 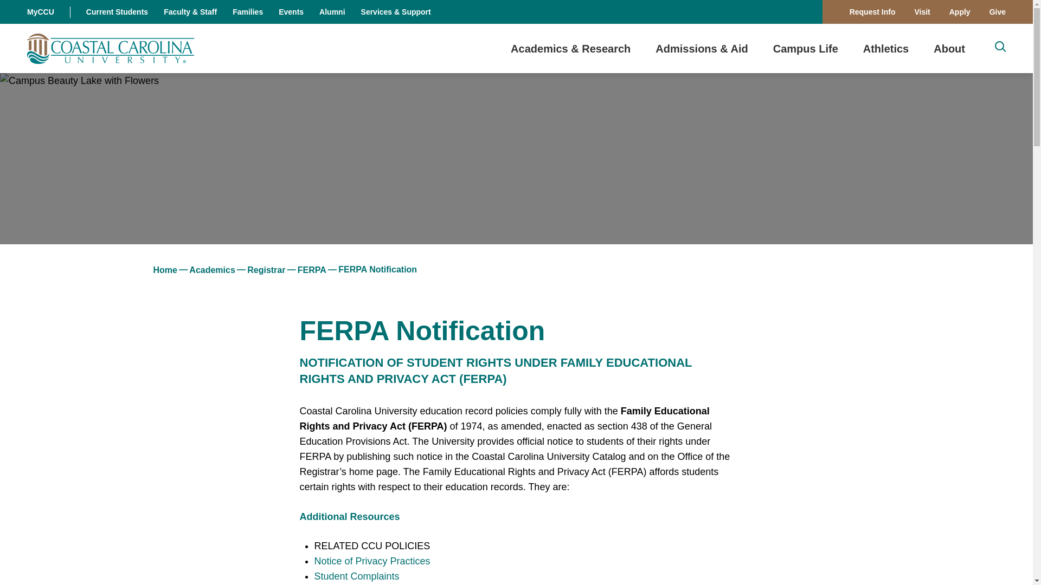 What do you see at coordinates (110, 48) in the screenshot?
I see `Link to University Policy Student Complaints` at bounding box center [110, 48].